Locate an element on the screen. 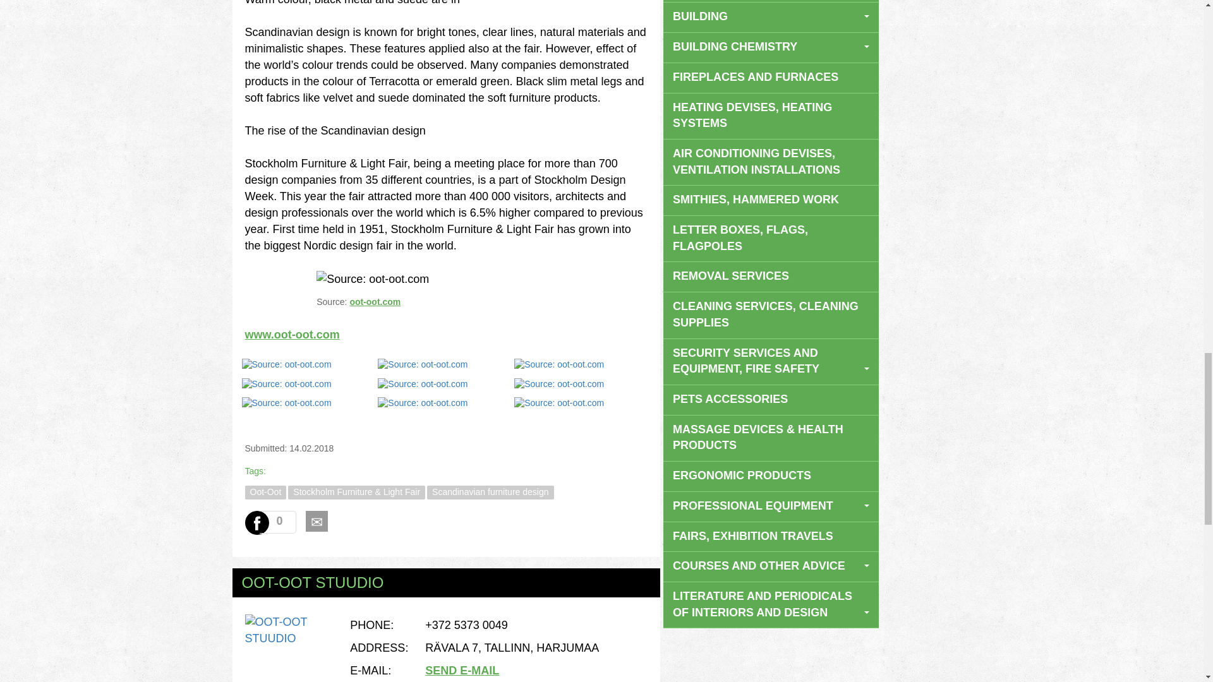    Source:  oot-oot.com   is located at coordinates (286, 384).